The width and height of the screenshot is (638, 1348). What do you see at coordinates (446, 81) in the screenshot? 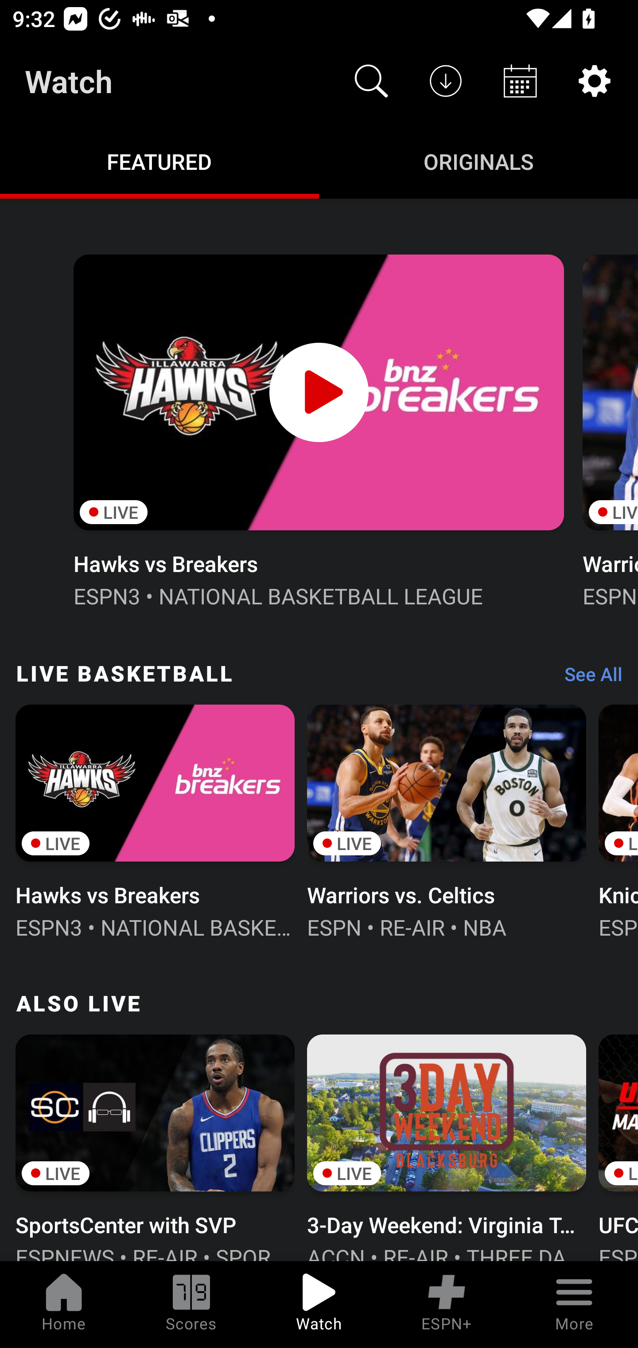
I see `Downloads` at bounding box center [446, 81].